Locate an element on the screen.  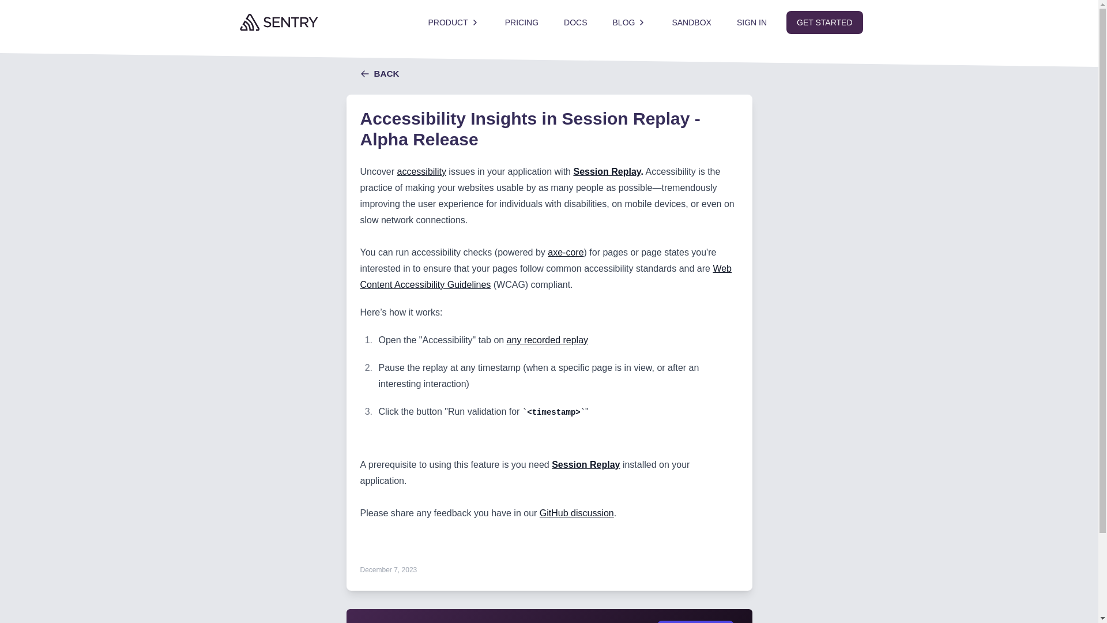
PRICING is located at coordinates (522, 22).